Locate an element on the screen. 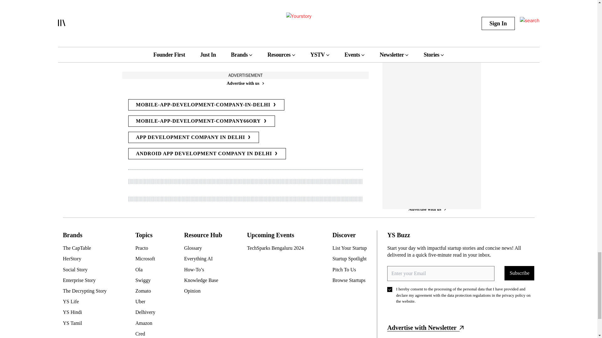 The image size is (602, 338). APP DEVELOPMENT COMPANY IN DELHI is located at coordinates (193, 137).